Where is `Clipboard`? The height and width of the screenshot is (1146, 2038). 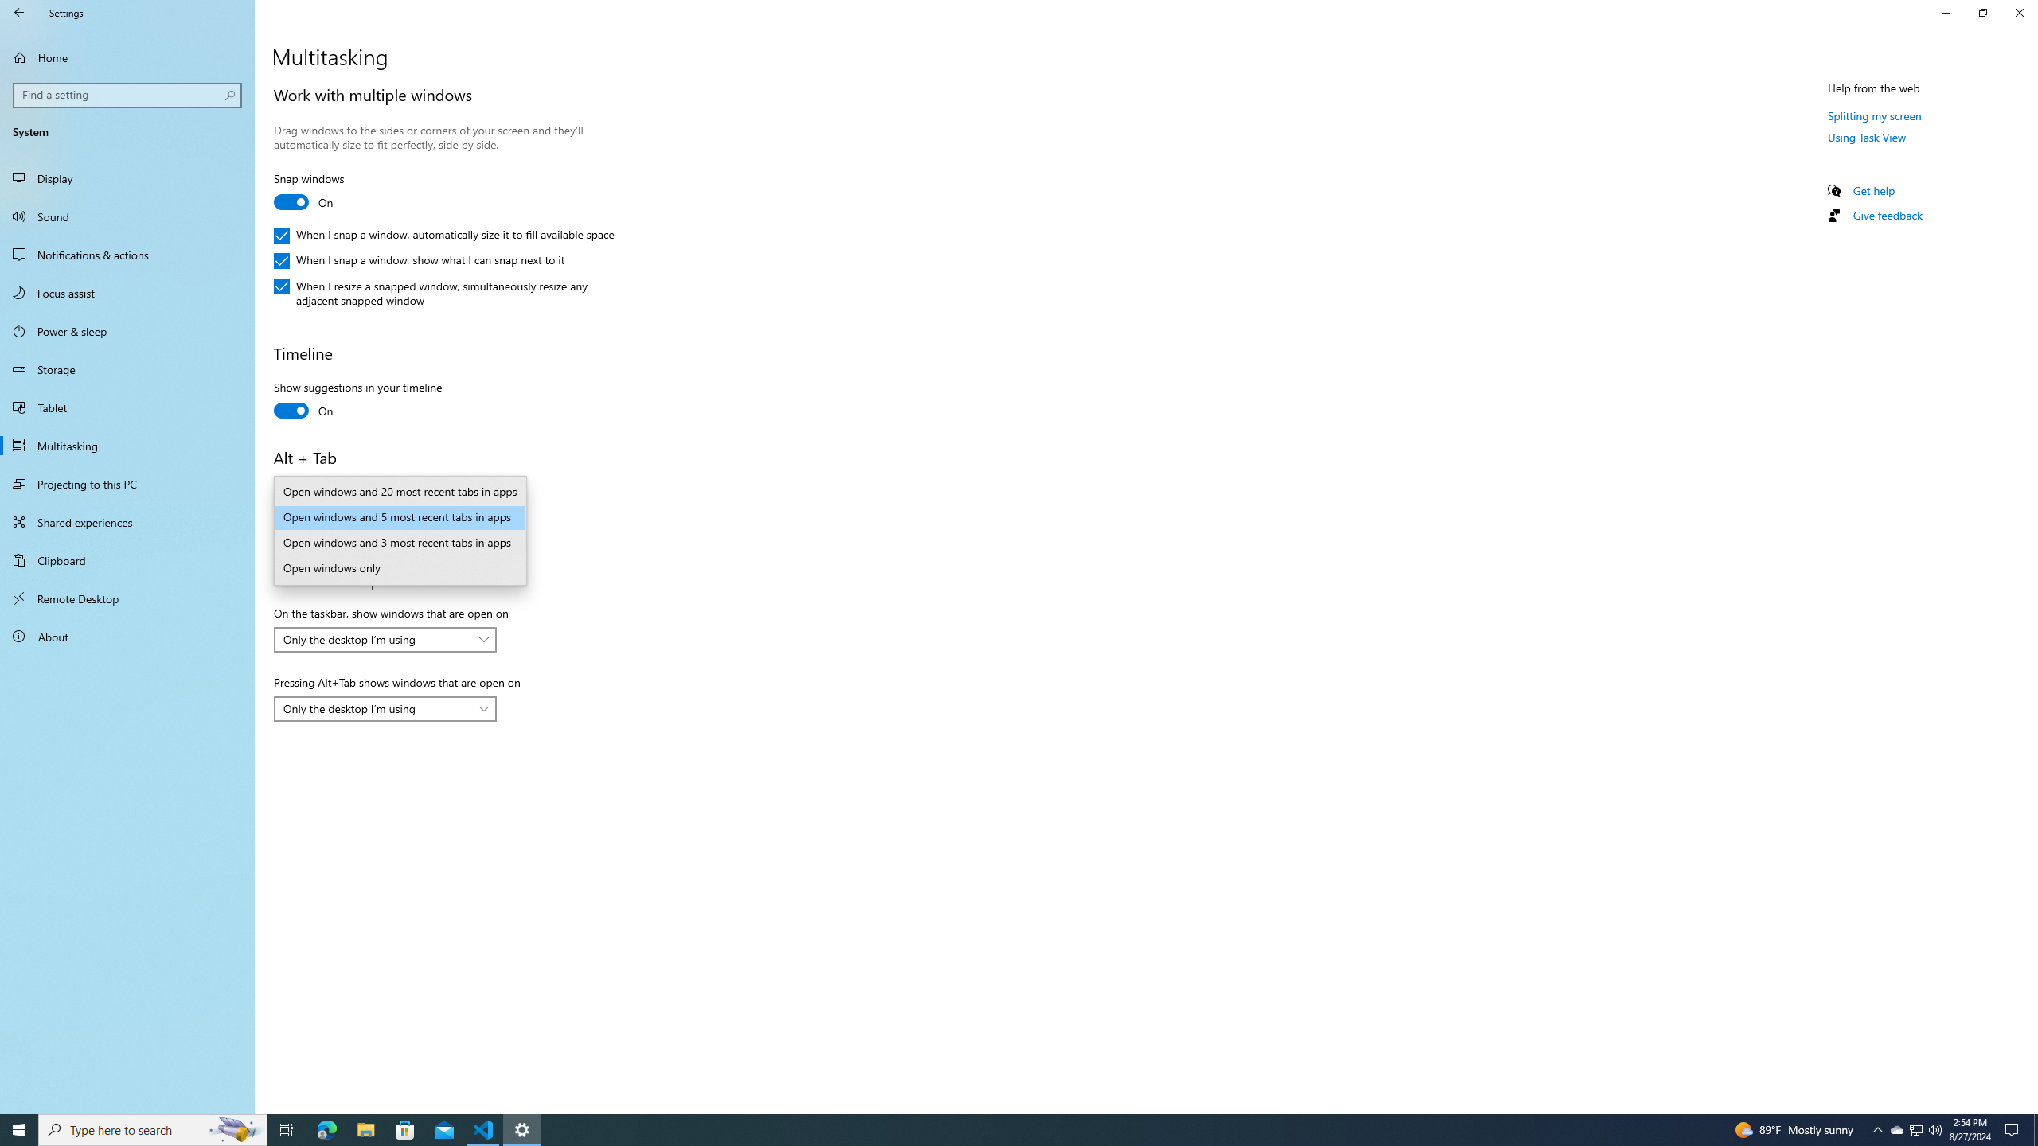
Clipboard is located at coordinates (127, 560).